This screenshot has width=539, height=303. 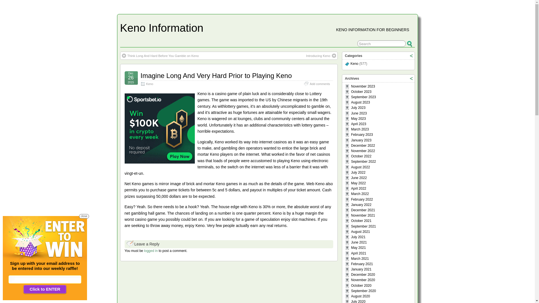 What do you see at coordinates (216, 76) in the screenshot?
I see `Imagine Long And Very Hard Prior to Playing Keno` at bounding box center [216, 76].